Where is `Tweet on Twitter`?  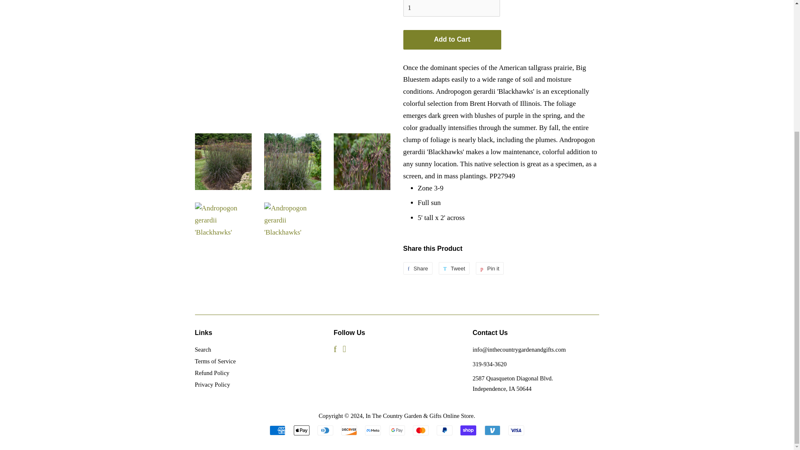
Tweet on Twitter is located at coordinates (454, 268).